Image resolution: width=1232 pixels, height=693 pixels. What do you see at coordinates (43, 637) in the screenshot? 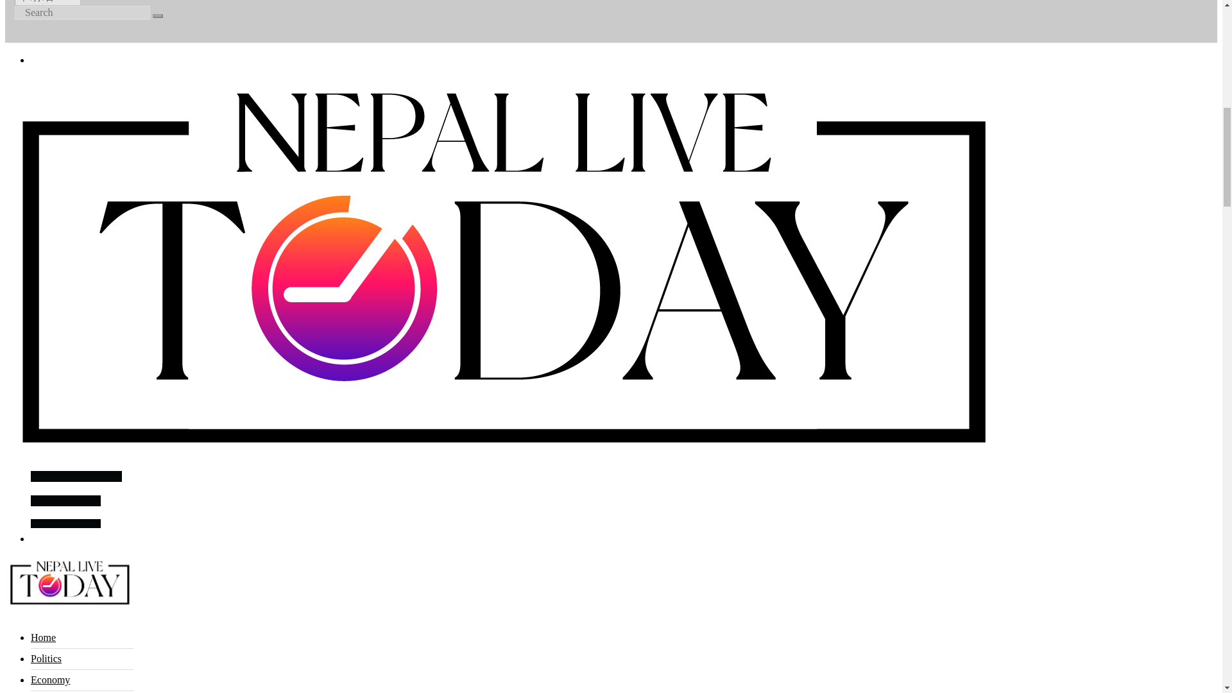
I see `Home` at bounding box center [43, 637].